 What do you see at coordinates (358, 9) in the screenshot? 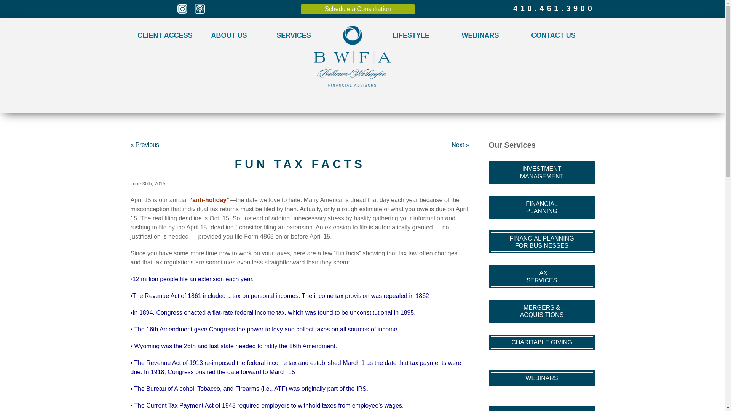
I see `Schedule a Consultation` at bounding box center [358, 9].